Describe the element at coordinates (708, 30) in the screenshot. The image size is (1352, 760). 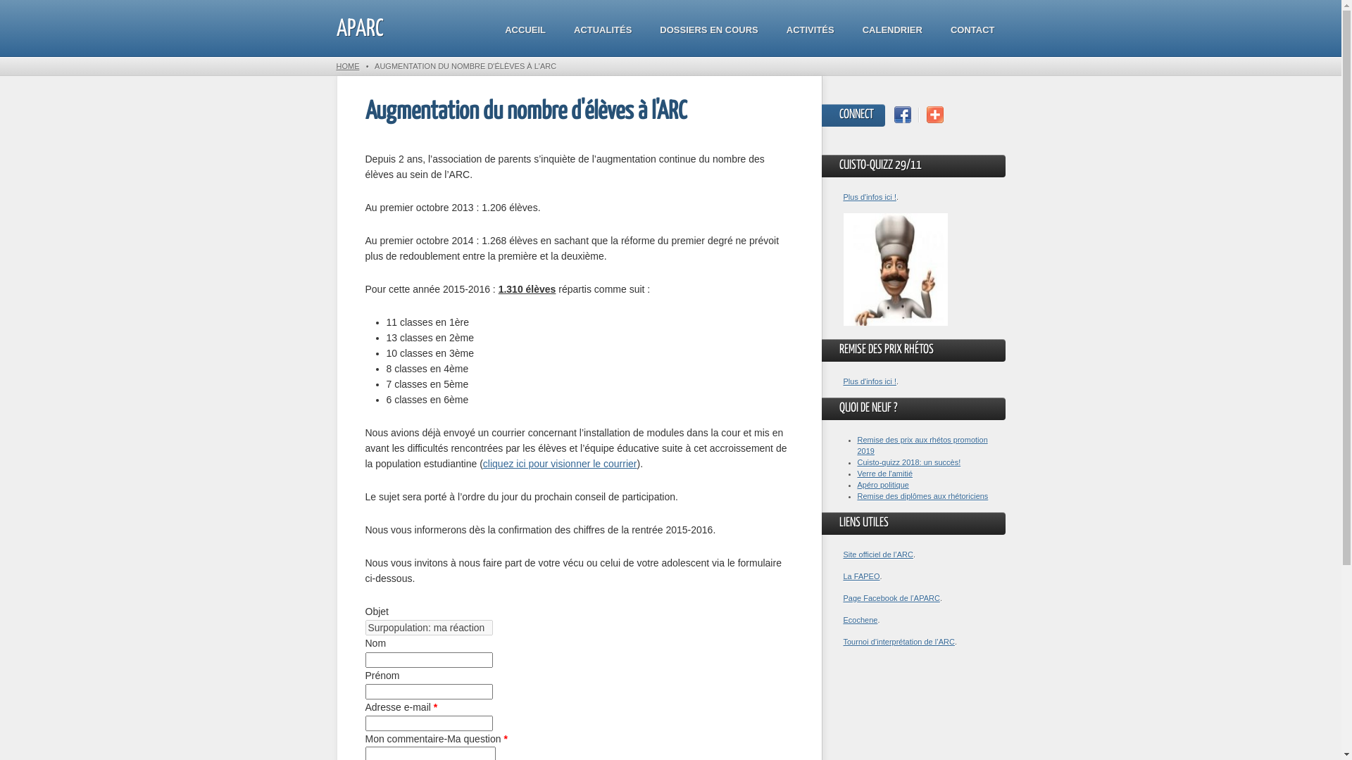
I see `DOSSIERS EN COURS` at that location.